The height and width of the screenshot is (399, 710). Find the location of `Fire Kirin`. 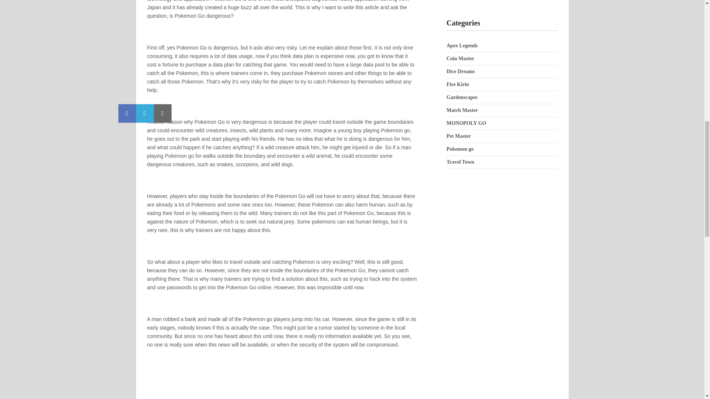

Fire Kirin is located at coordinates (458, 84).